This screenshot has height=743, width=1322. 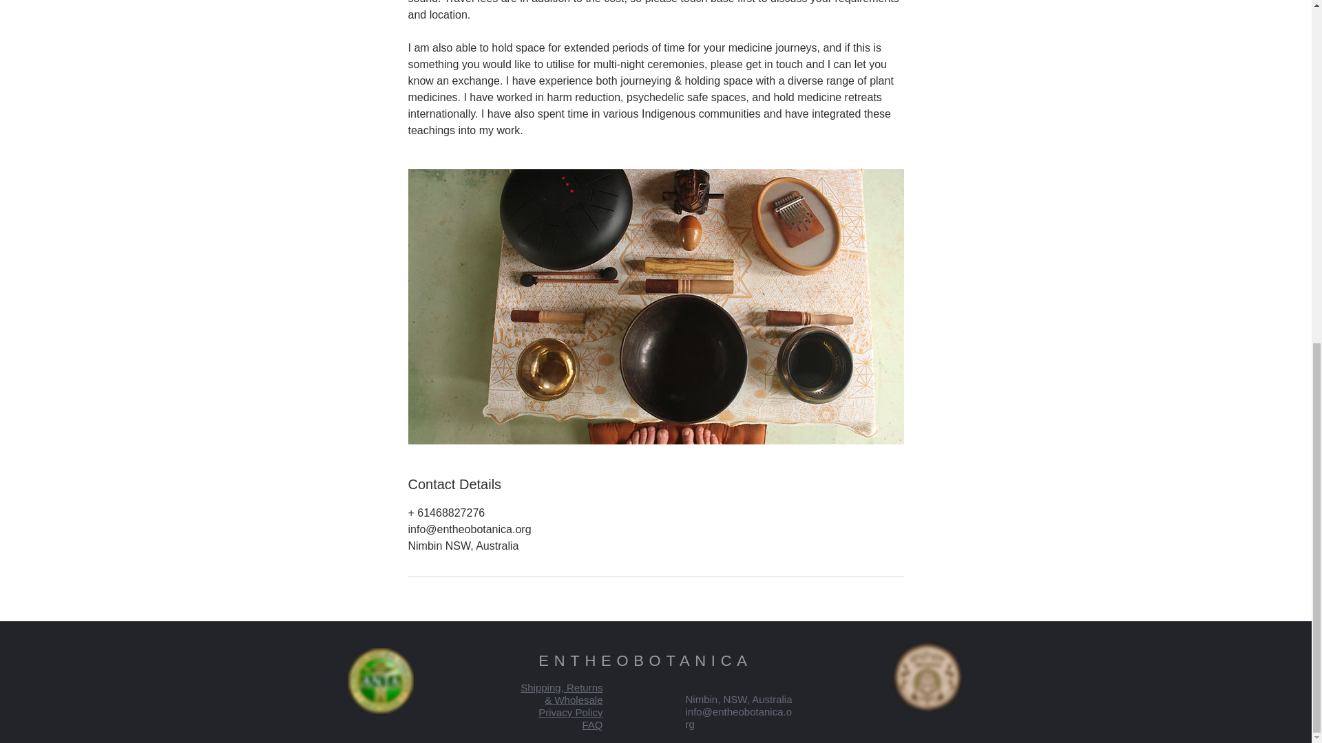 I want to click on FAQ, so click(x=592, y=724).